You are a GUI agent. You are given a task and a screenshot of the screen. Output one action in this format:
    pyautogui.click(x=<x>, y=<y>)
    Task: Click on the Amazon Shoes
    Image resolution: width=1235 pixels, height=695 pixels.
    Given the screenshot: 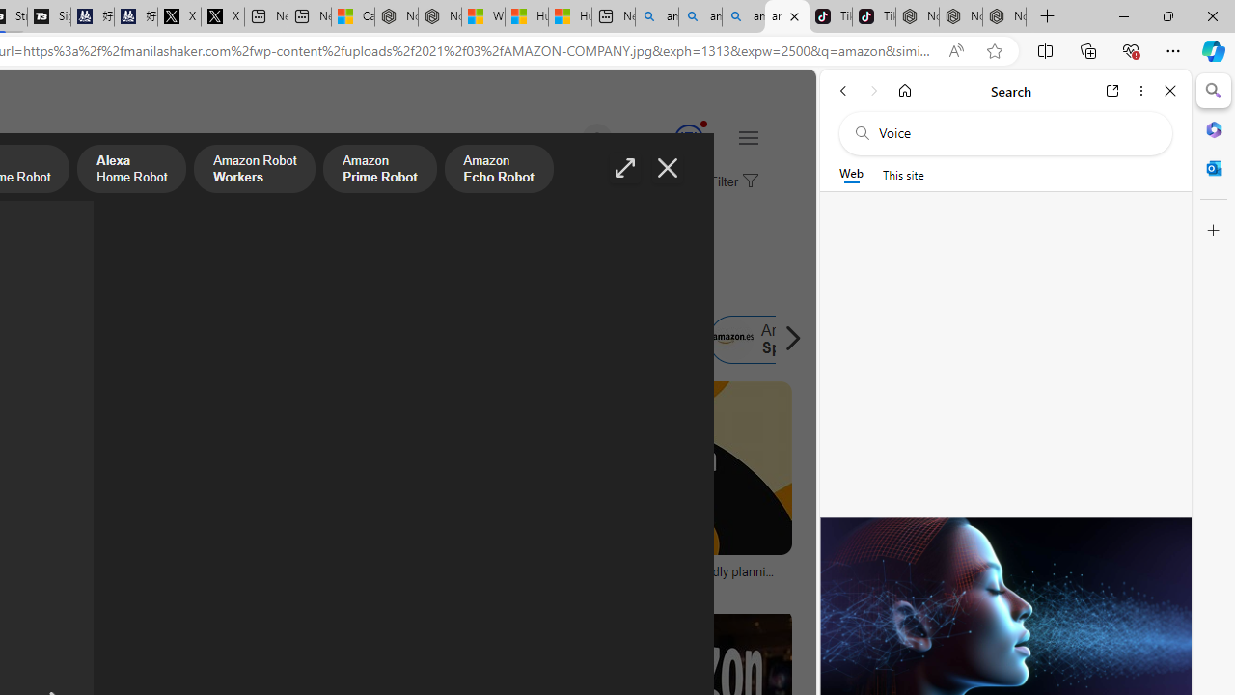 What is the action you would take?
    pyautogui.click(x=596, y=340)
    